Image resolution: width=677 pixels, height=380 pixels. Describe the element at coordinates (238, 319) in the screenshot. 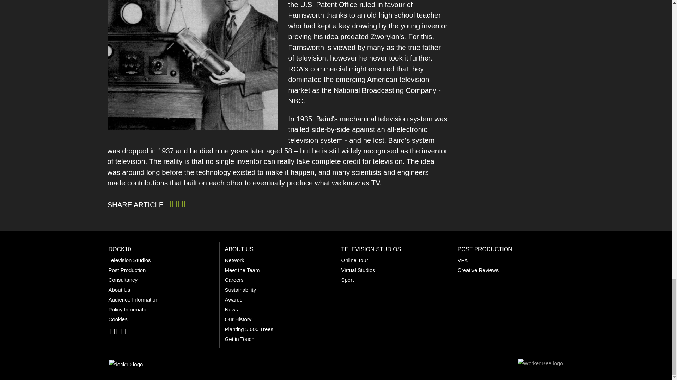

I see `Our History` at that location.